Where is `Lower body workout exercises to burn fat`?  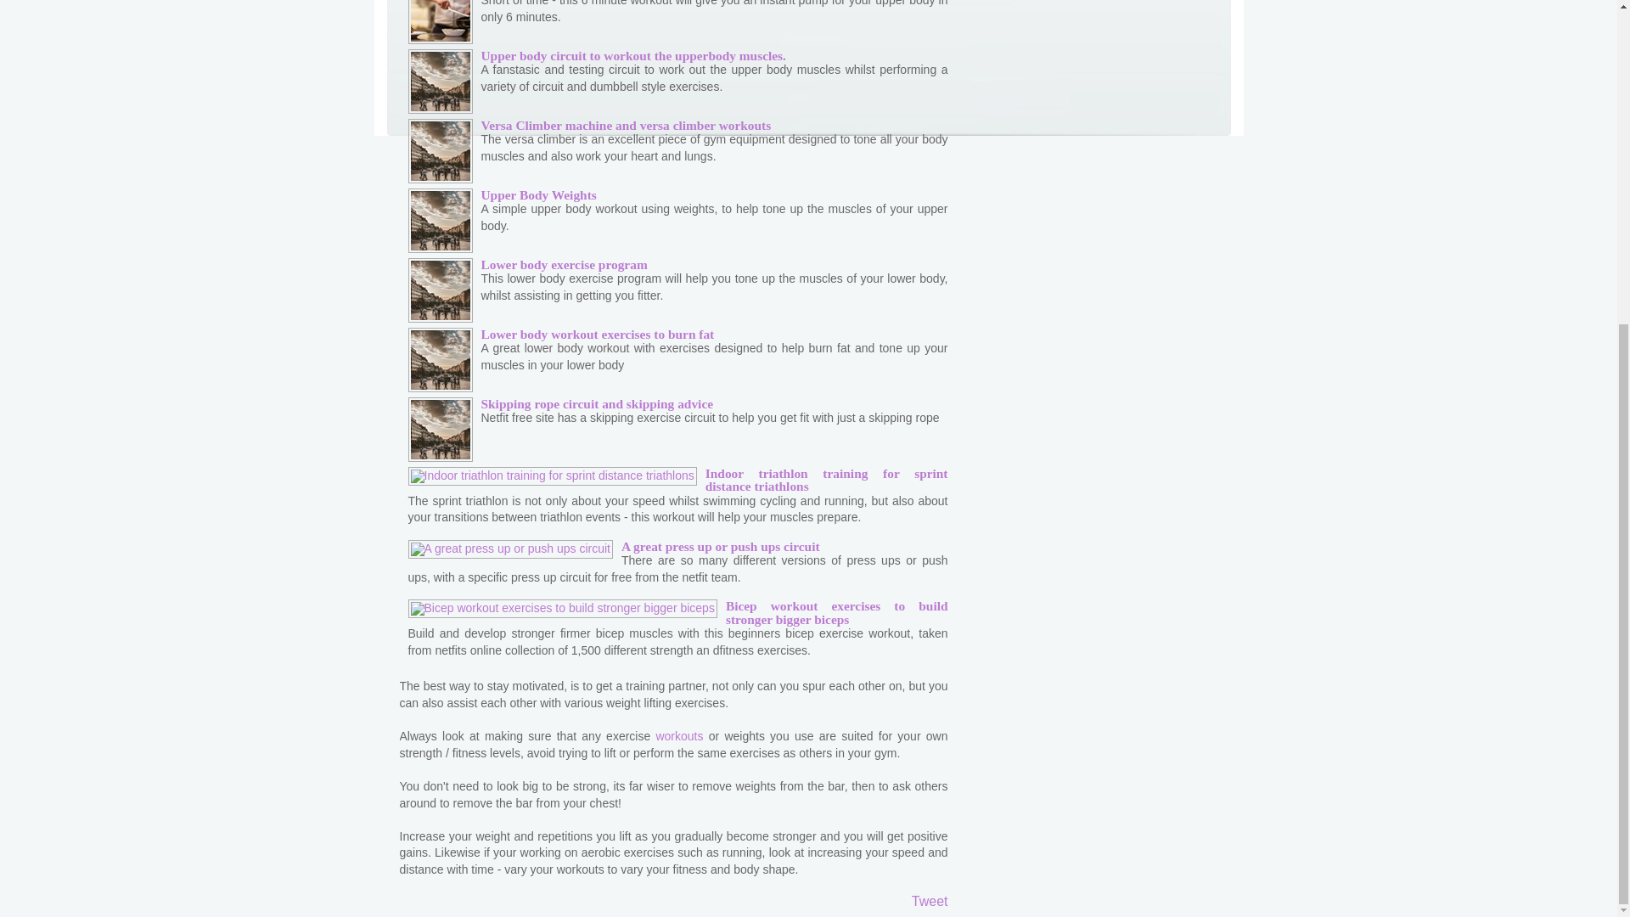 Lower body workout exercises to burn fat is located at coordinates (597, 333).